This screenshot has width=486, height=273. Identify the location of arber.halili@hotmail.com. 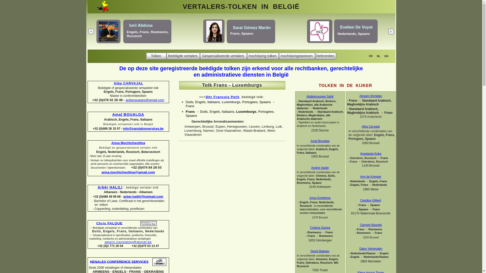
(143, 196).